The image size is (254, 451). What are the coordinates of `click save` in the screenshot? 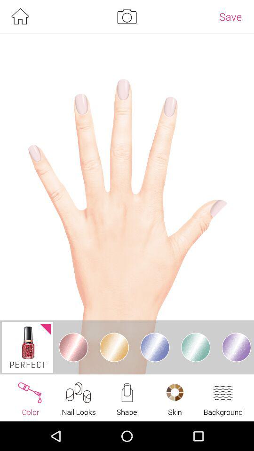 It's located at (230, 16).